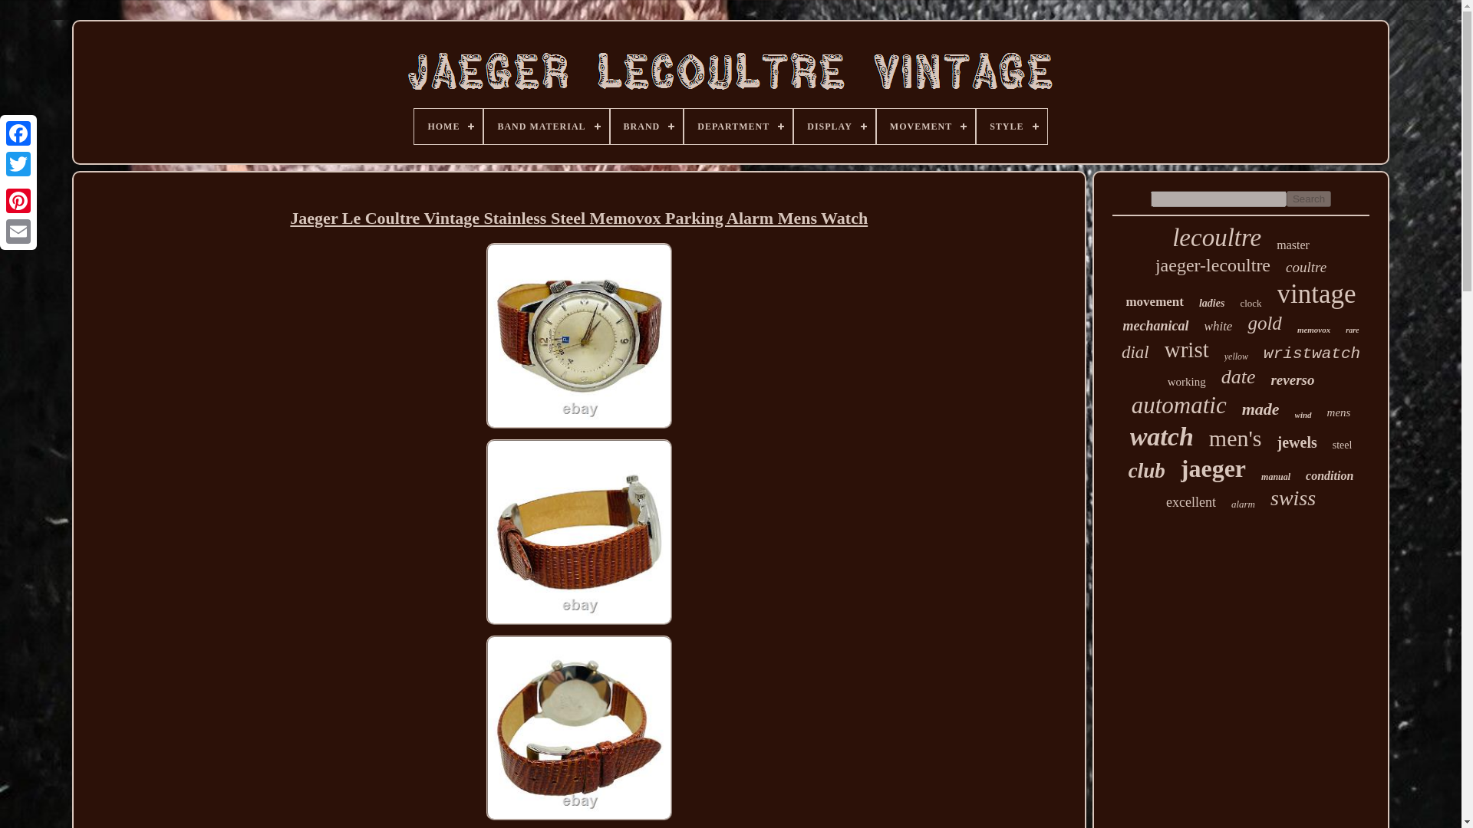  Describe the element at coordinates (448, 126) in the screenshot. I see `HOME` at that location.